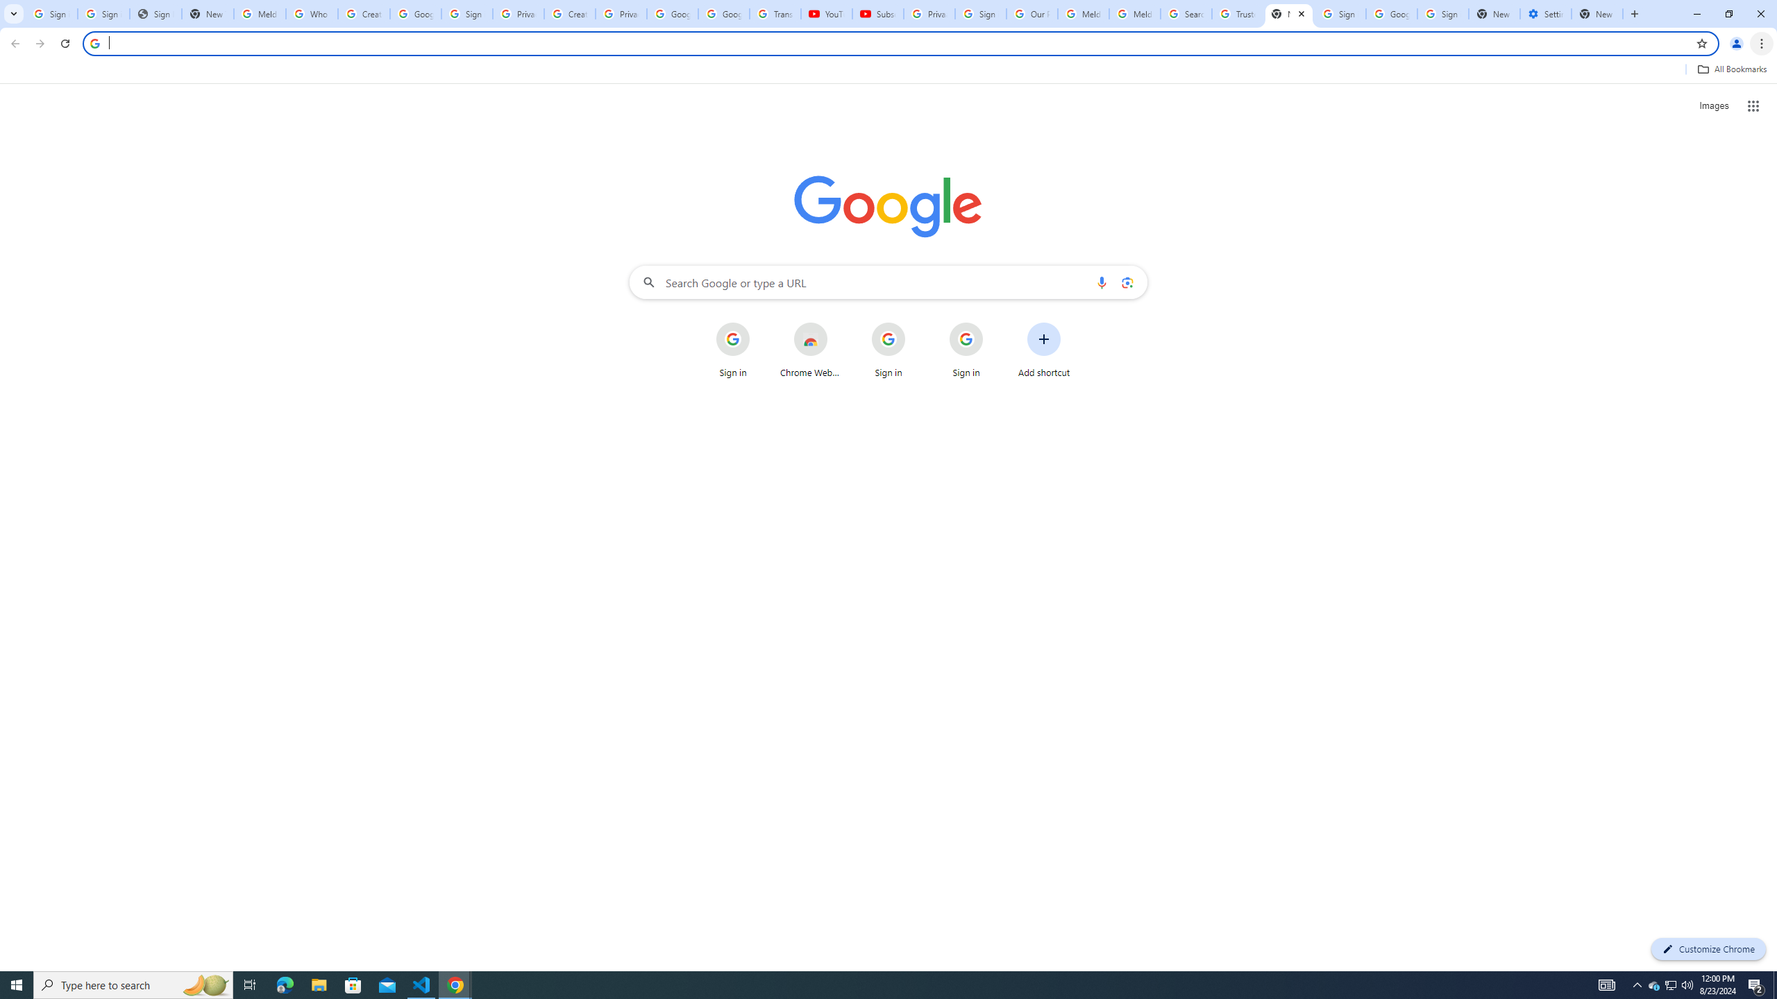 Image resolution: width=1777 pixels, height=999 pixels. What do you see at coordinates (311, 14) in the screenshot?
I see `Who is my administrator? - Google Account Help` at bounding box center [311, 14].